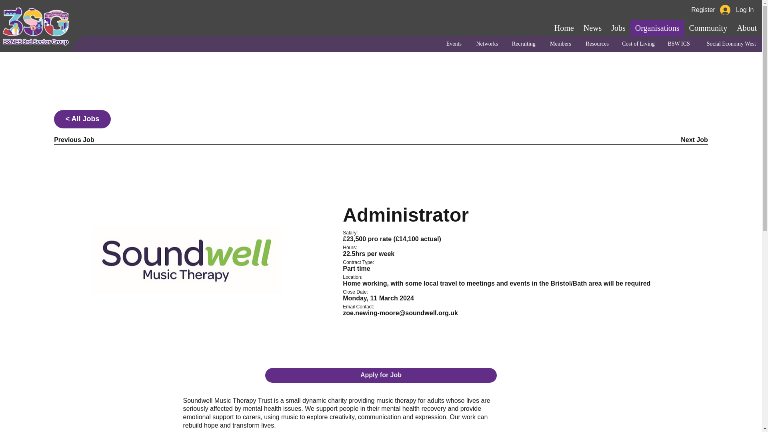  I want to click on Jobs, so click(618, 28).